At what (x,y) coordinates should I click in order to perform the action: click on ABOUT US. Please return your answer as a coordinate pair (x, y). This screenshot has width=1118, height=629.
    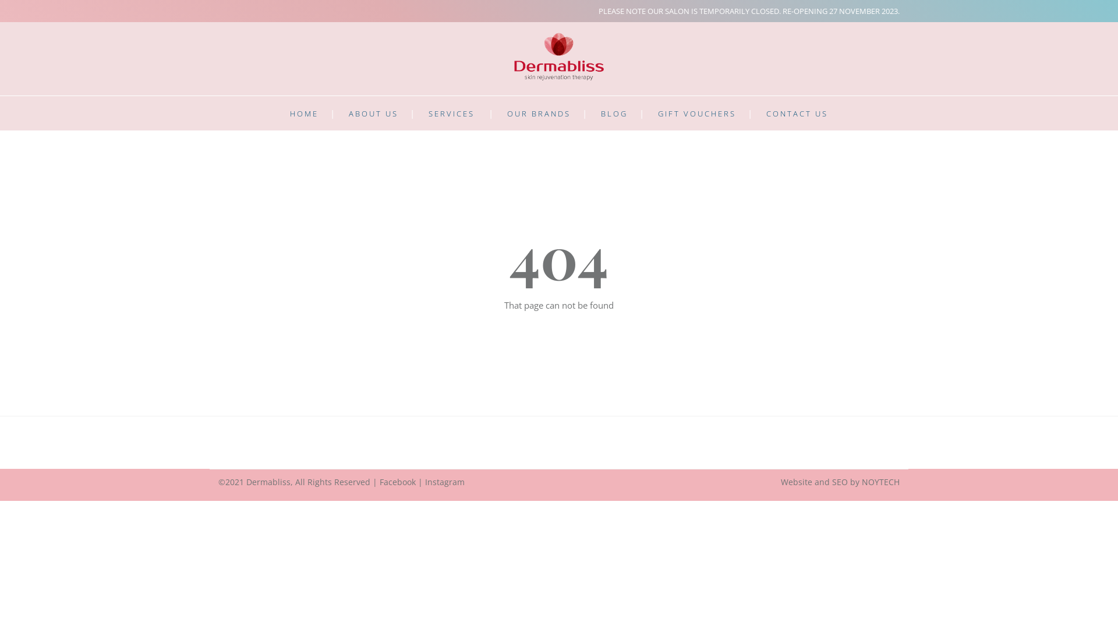
    Looking at the image, I should click on (374, 114).